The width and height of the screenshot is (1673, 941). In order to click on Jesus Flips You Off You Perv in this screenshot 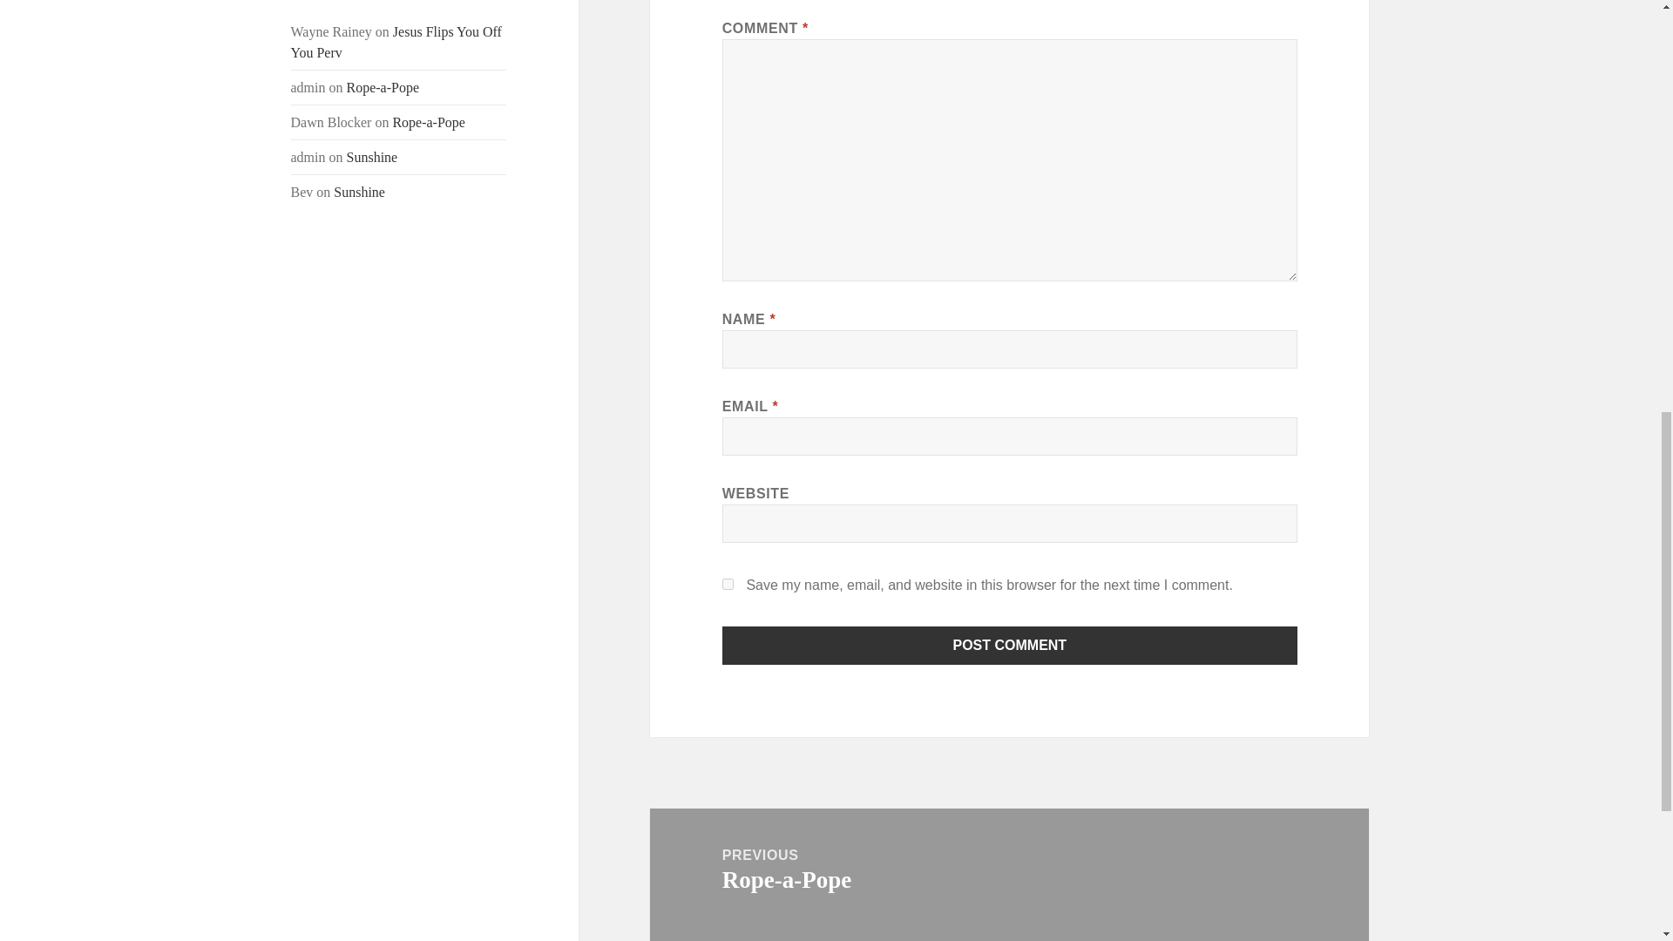, I will do `click(396, 42)`.